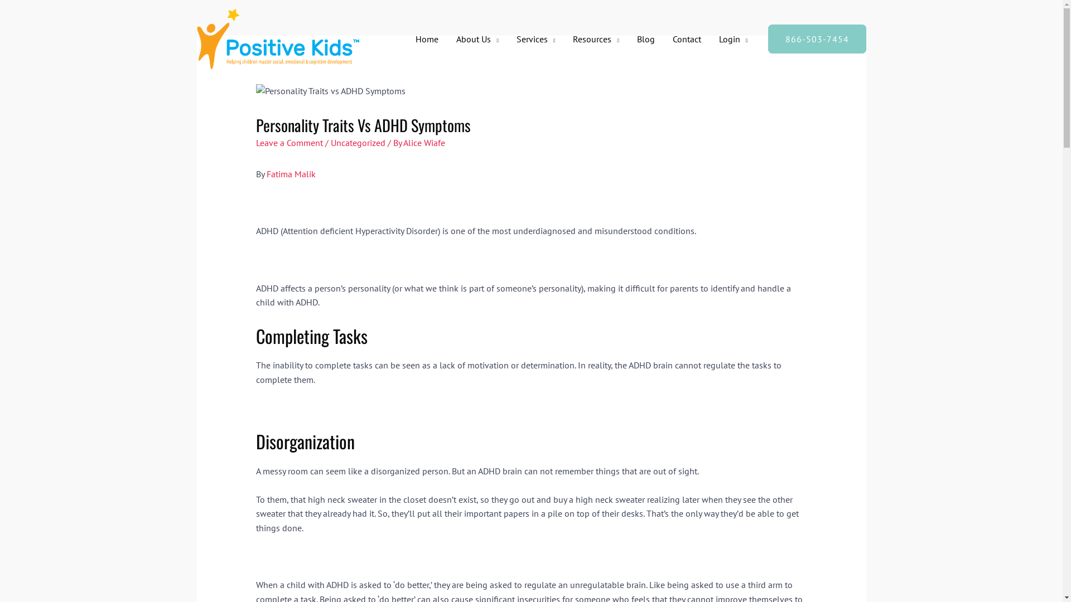 This screenshot has width=1071, height=602. What do you see at coordinates (817, 39) in the screenshot?
I see `866-503-7454` at bounding box center [817, 39].